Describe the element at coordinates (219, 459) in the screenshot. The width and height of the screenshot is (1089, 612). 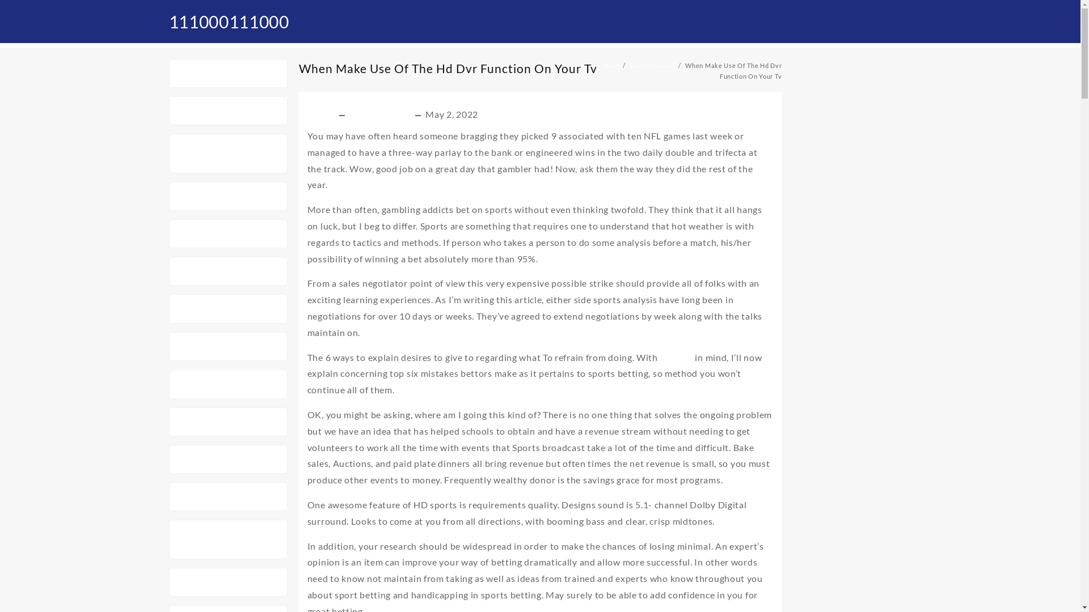
I see `Slot Gacor Hari Ini` at that location.